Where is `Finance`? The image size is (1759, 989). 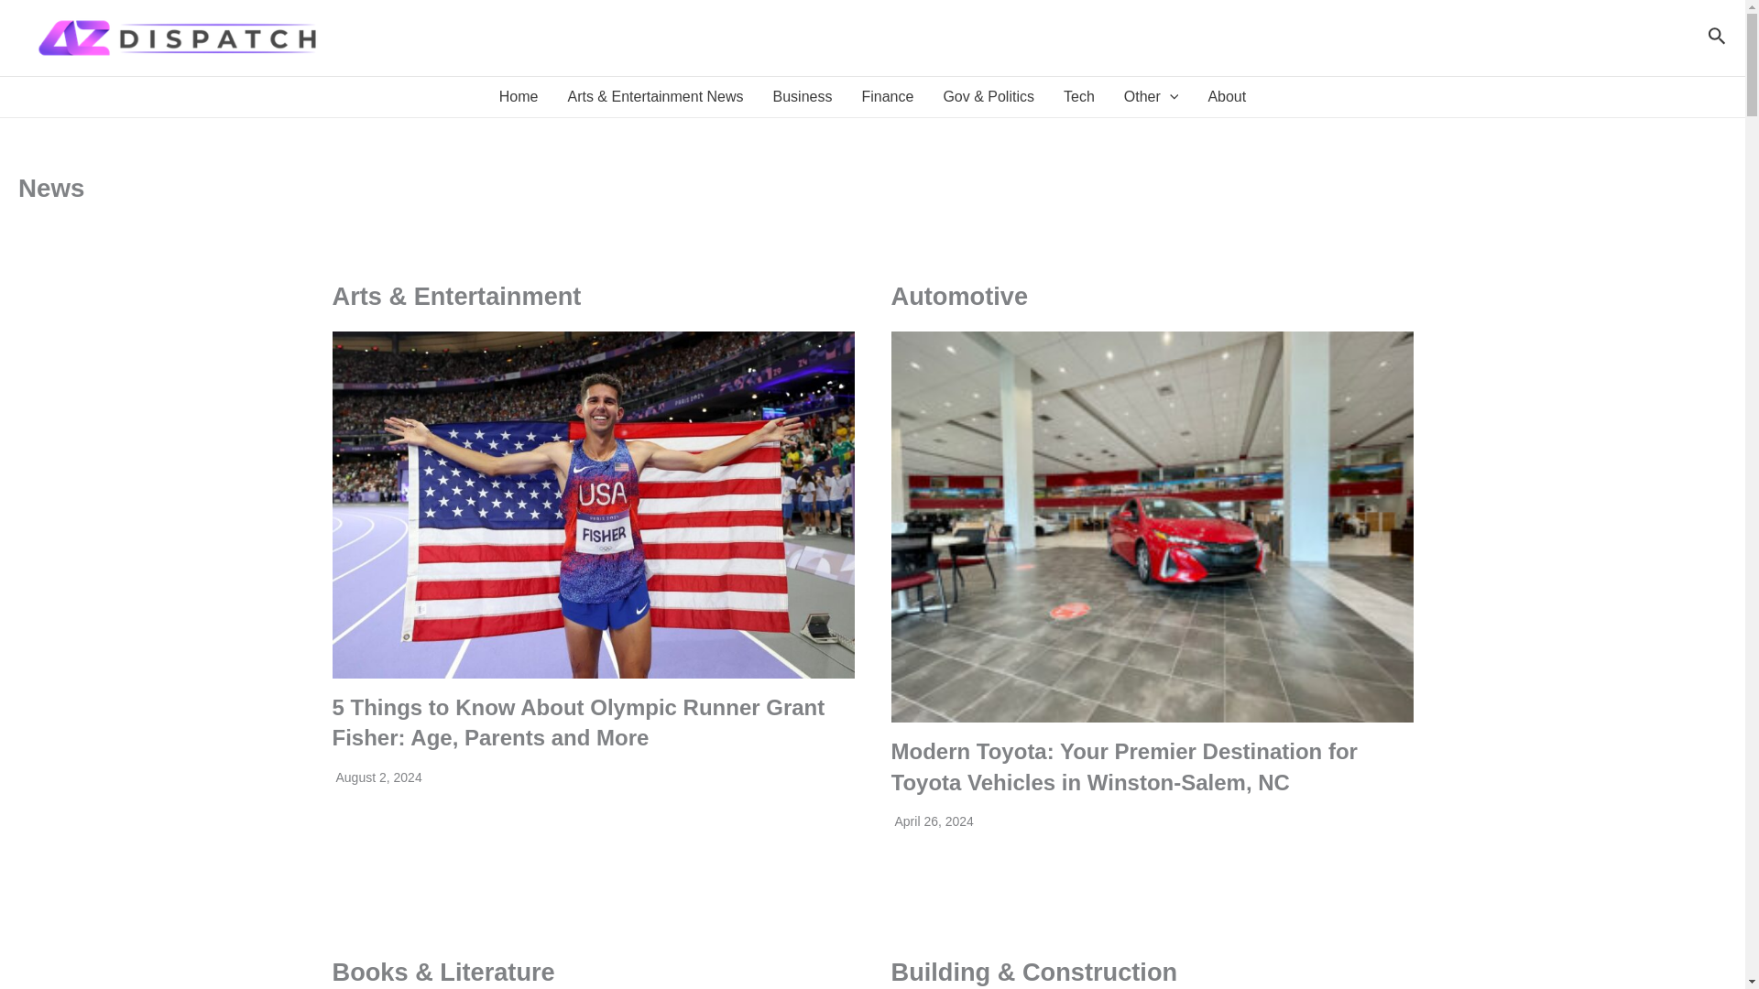
Finance is located at coordinates (887, 97).